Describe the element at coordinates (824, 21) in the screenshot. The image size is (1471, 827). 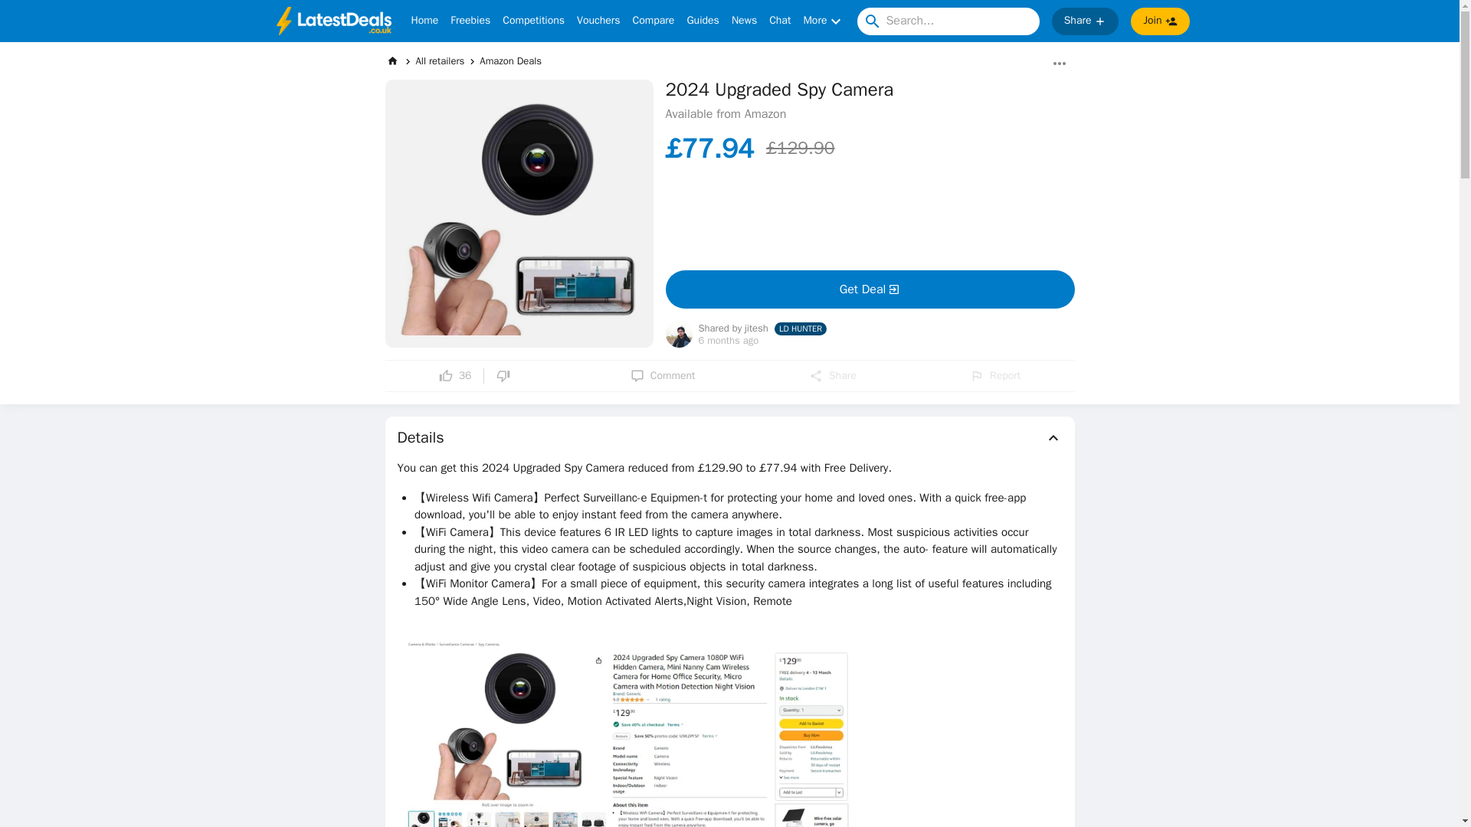
I see `More` at that location.